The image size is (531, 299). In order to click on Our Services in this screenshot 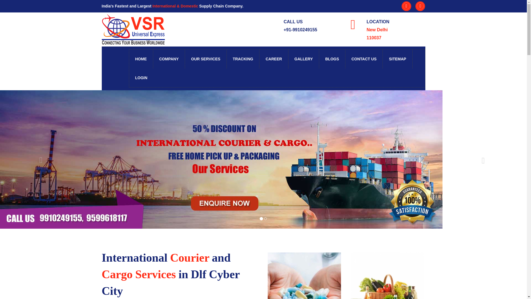, I will do `click(206, 59)`.